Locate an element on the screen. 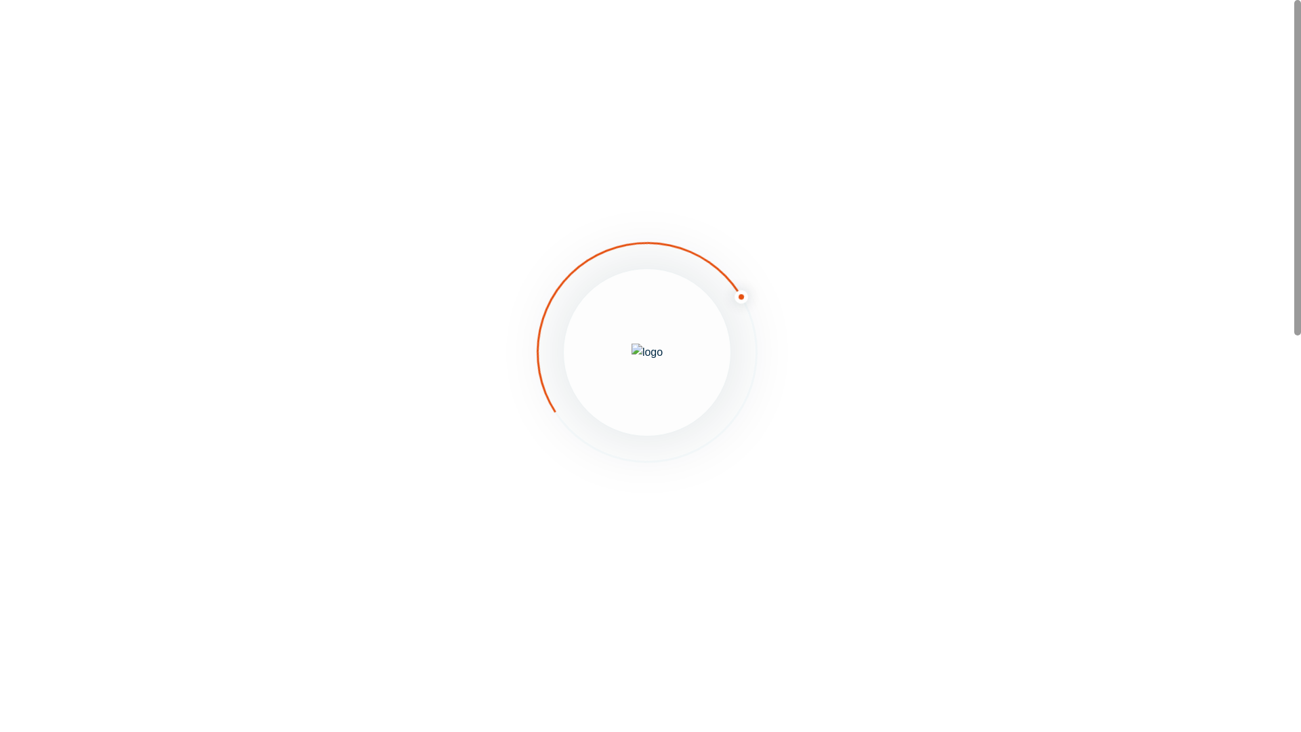 The width and height of the screenshot is (1301, 732). Published 9 December, 2020 is located at coordinates (701, 113).